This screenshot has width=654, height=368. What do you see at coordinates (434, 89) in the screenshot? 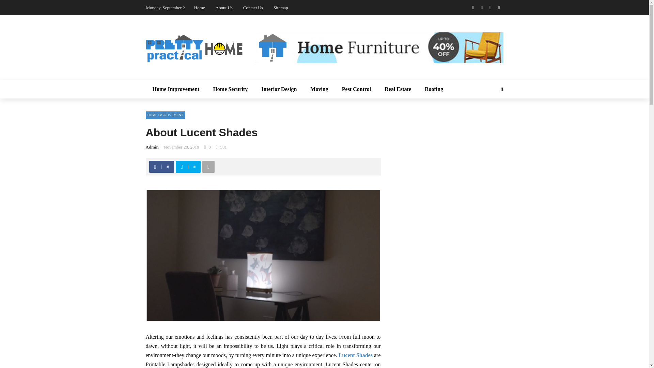
I see `Roofing` at bounding box center [434, 89].